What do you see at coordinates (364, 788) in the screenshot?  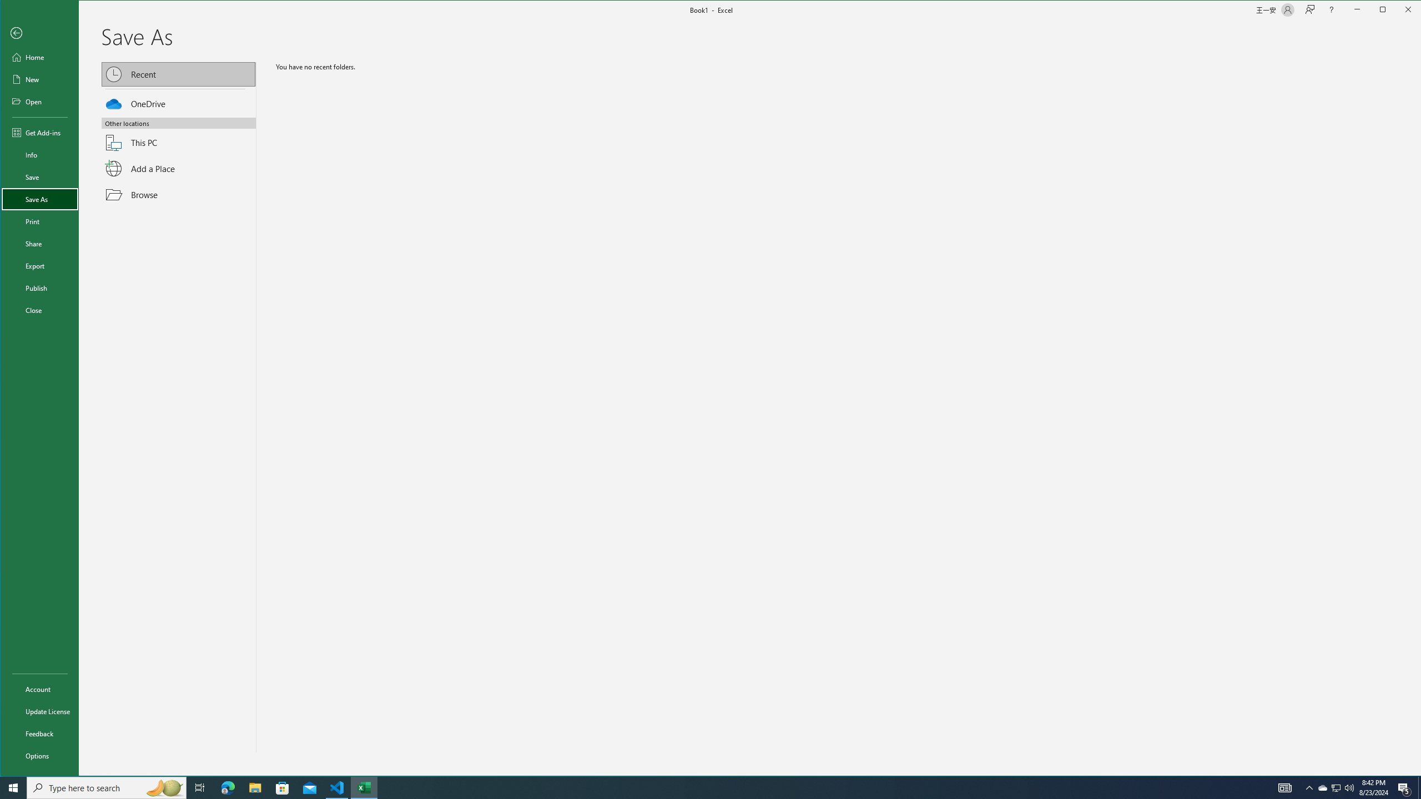 I see `Excel - 1 running window` at bounding box center [364, 788].